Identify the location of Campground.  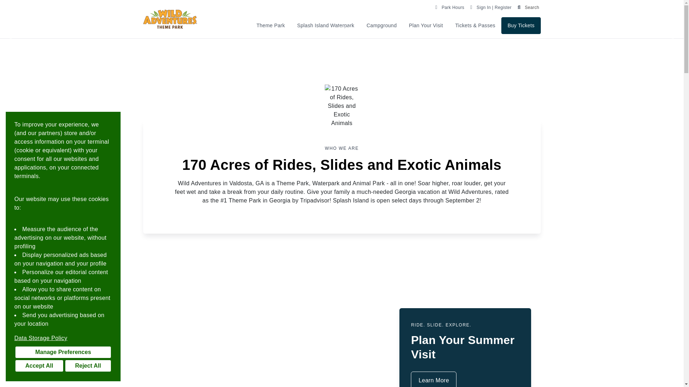
(381, 25).